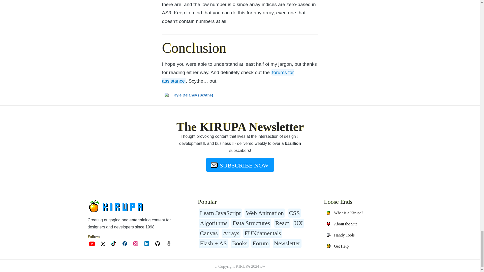 The height and width of the screenshot is (272, 484). I want to click on Web Animation, so click(265, 213).